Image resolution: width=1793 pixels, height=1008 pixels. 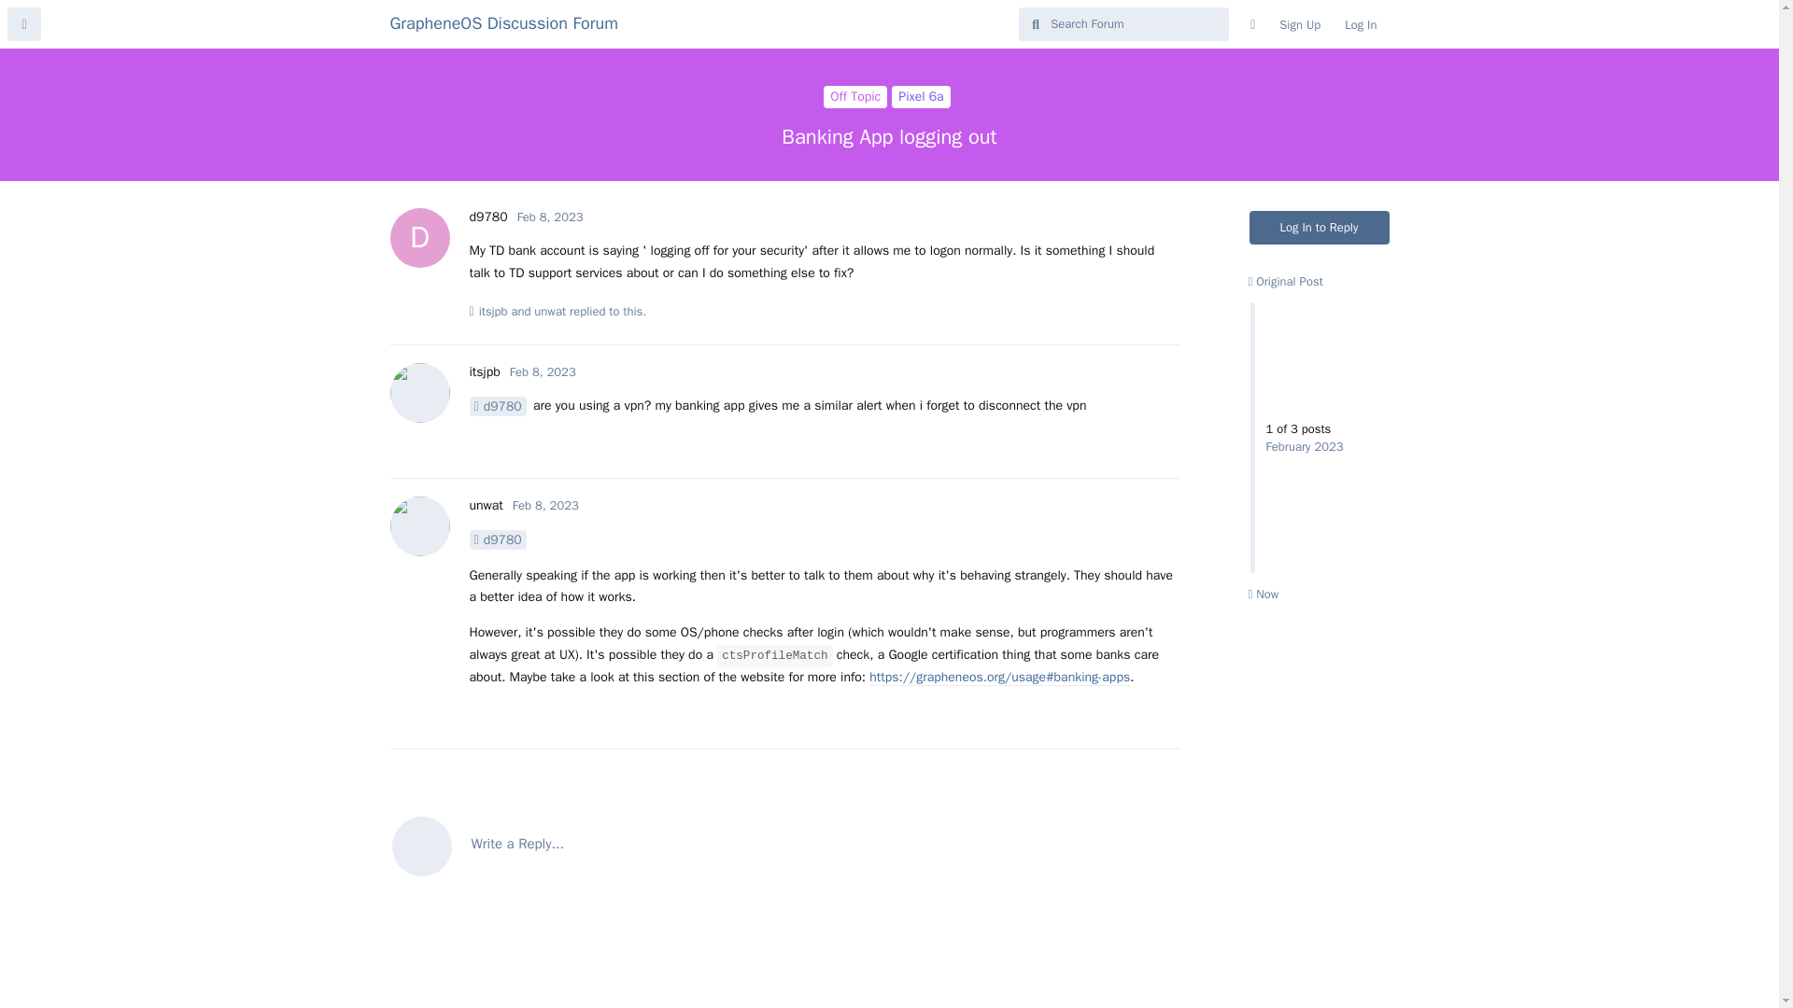 What do you see at coordinates (542, 371) in the screenshot?
I see `Feb 8, 2023` at bounding box center [542, 371].